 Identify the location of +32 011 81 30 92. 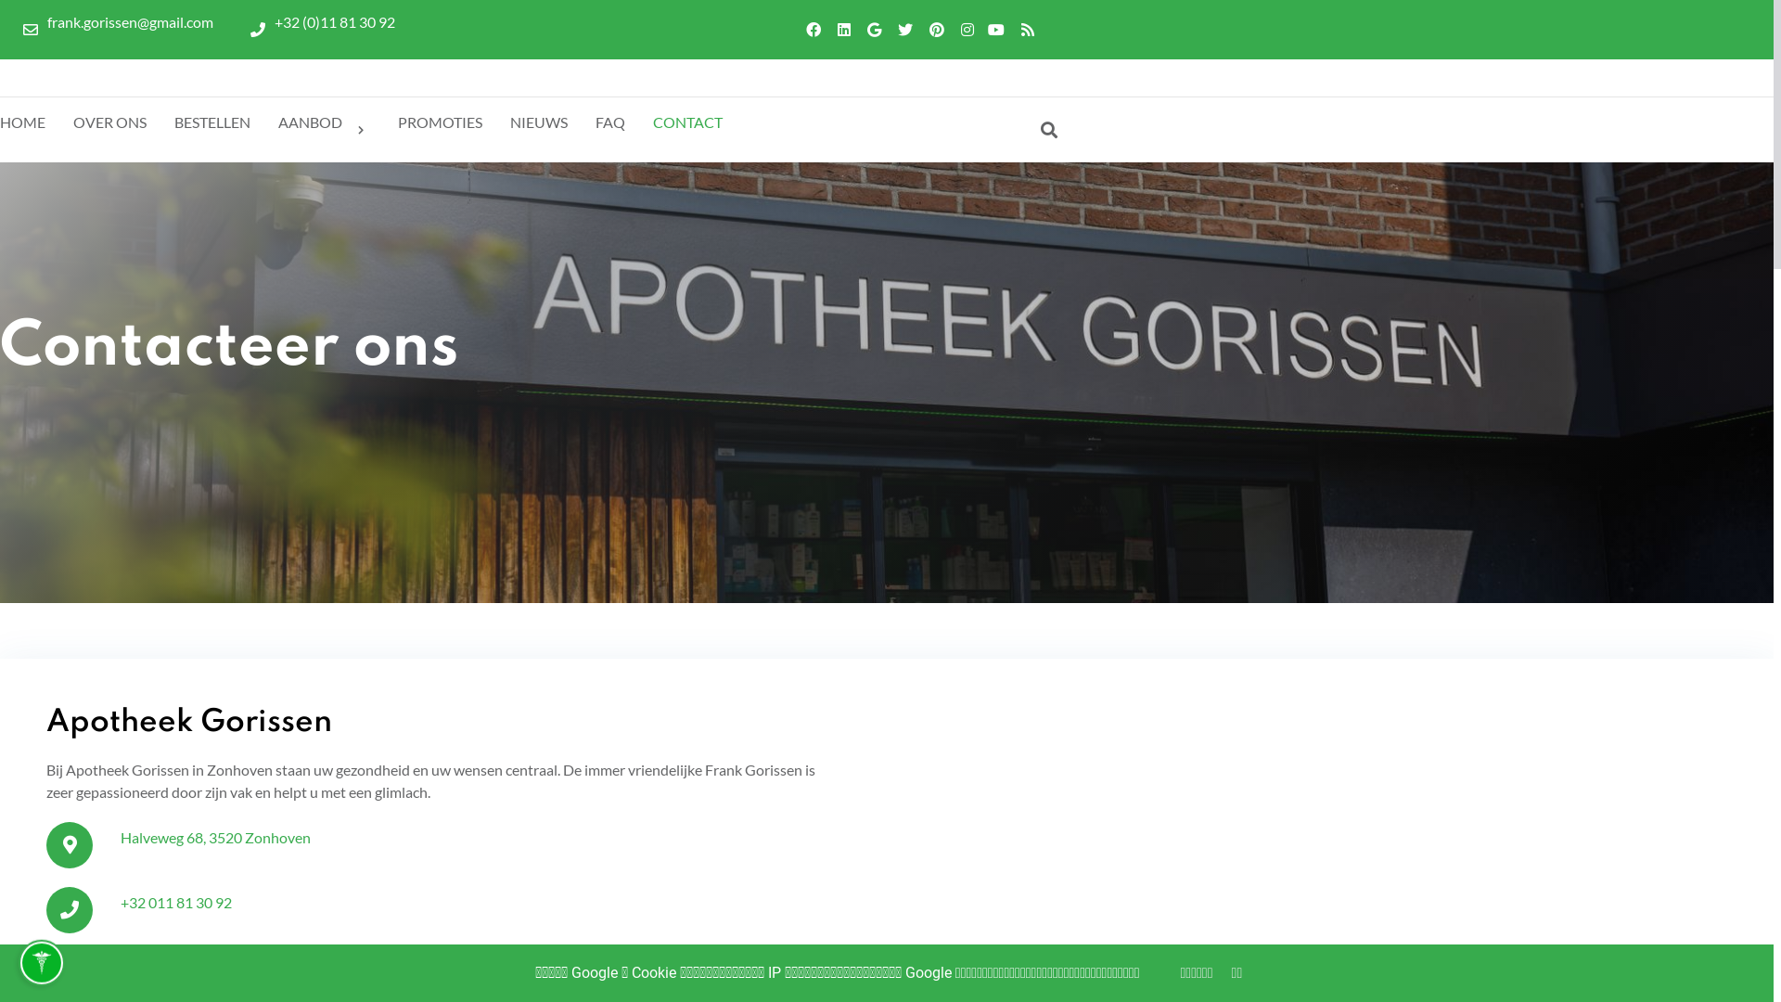
(176, 902).